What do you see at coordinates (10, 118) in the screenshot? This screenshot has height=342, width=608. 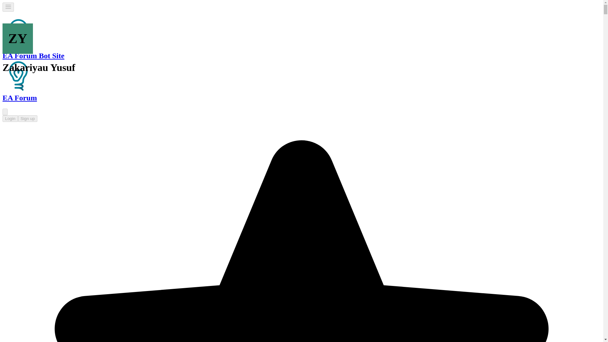 I see `Login` at bounding box center [10, 118].